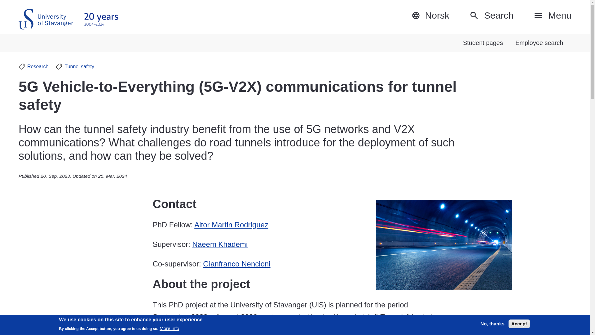 This screenshot has height=335, width=595. What do you see at coordinates (519, 324) in the screenshot?
I see `Accept` at bounding box center [519, 324].